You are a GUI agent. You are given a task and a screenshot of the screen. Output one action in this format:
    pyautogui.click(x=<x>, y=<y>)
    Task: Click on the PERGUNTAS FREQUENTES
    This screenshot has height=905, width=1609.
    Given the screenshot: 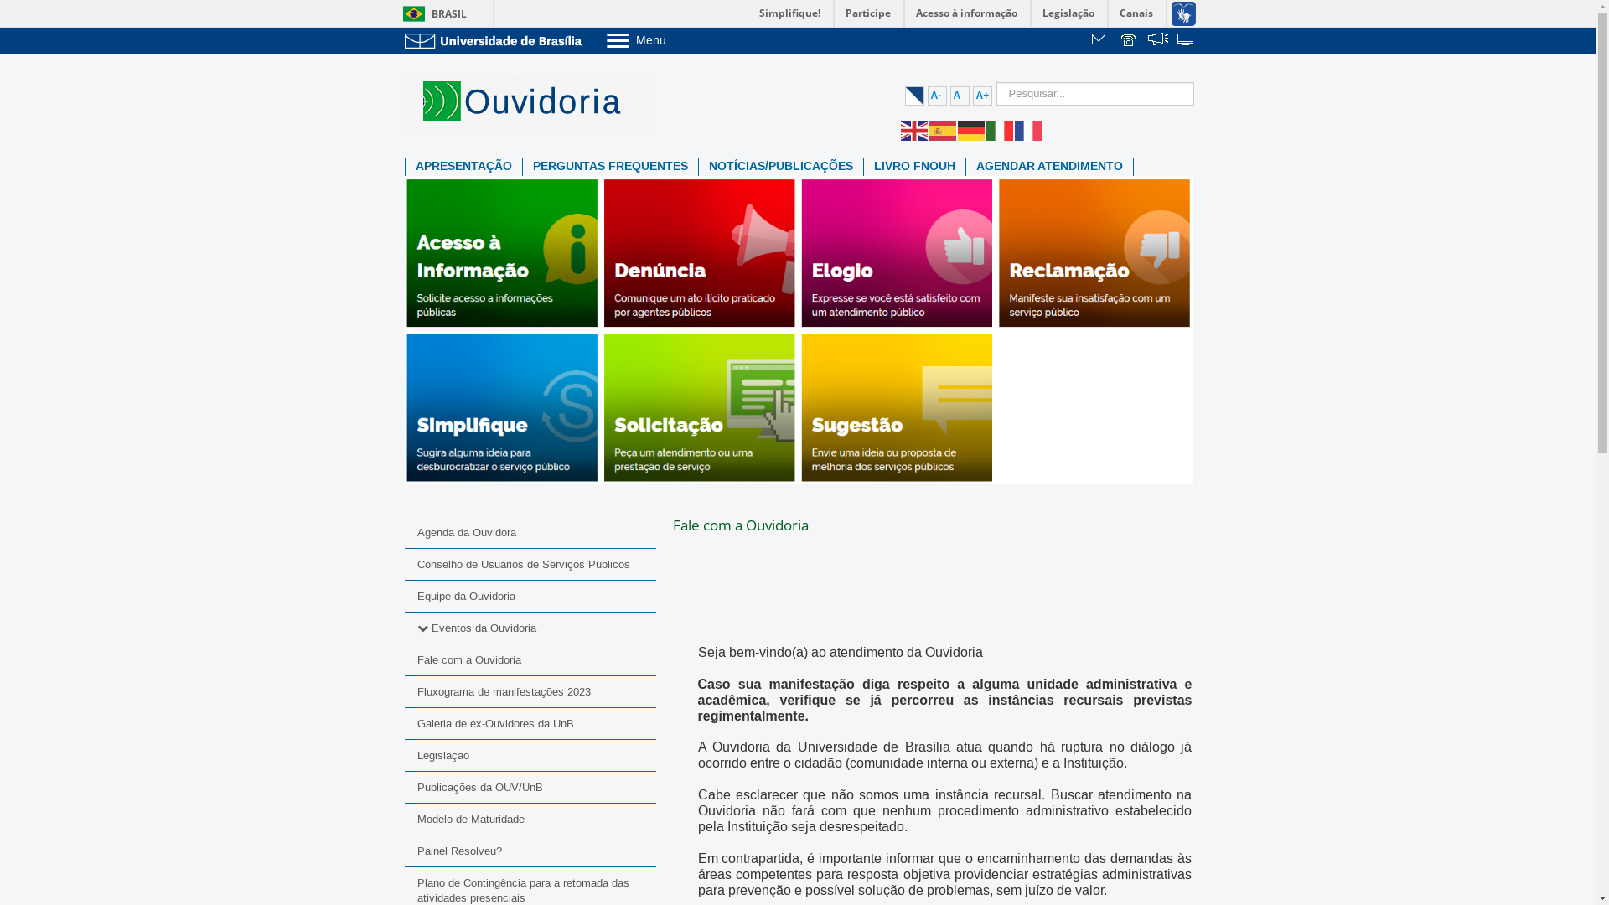 What is the action you would take?
    pyautogui.click(x=610, y=167)
    